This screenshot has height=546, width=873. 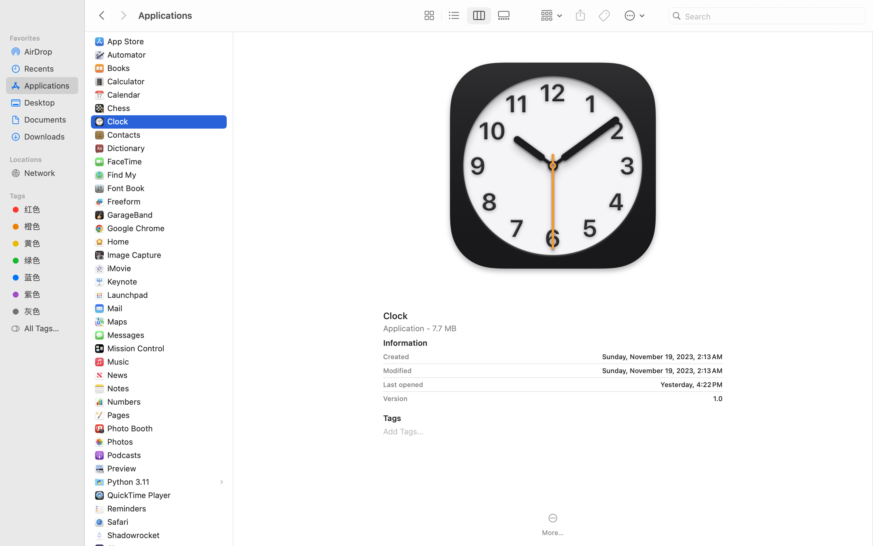 What do you see at coordinates (120, 108) in the screenshot?
I see `Chess` at bounding box center [120, 108].